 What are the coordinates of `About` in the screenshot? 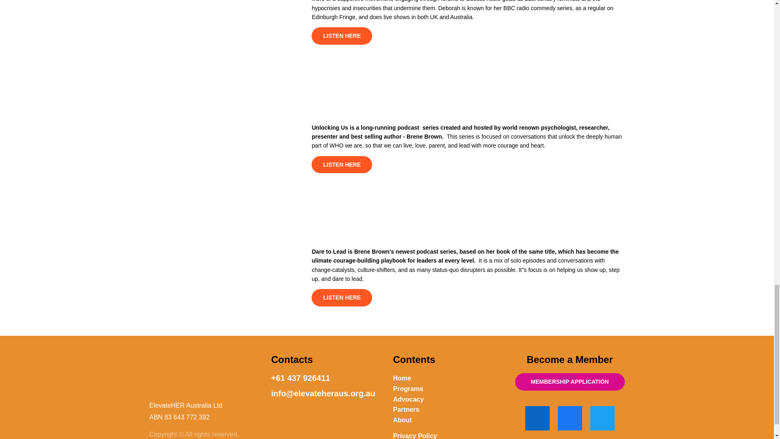 It's located at (402, 420).